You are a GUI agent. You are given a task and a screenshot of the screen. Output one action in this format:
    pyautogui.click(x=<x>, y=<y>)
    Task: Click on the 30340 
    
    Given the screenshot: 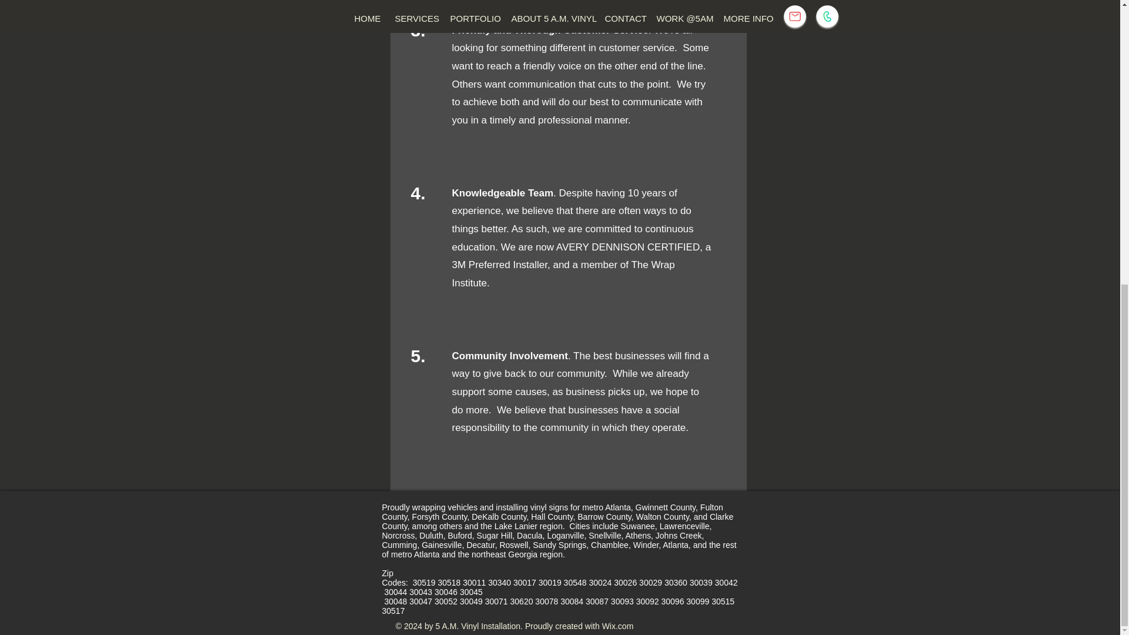 What is the action you would take?
    pyautogui.click(x=500, y=582)
    